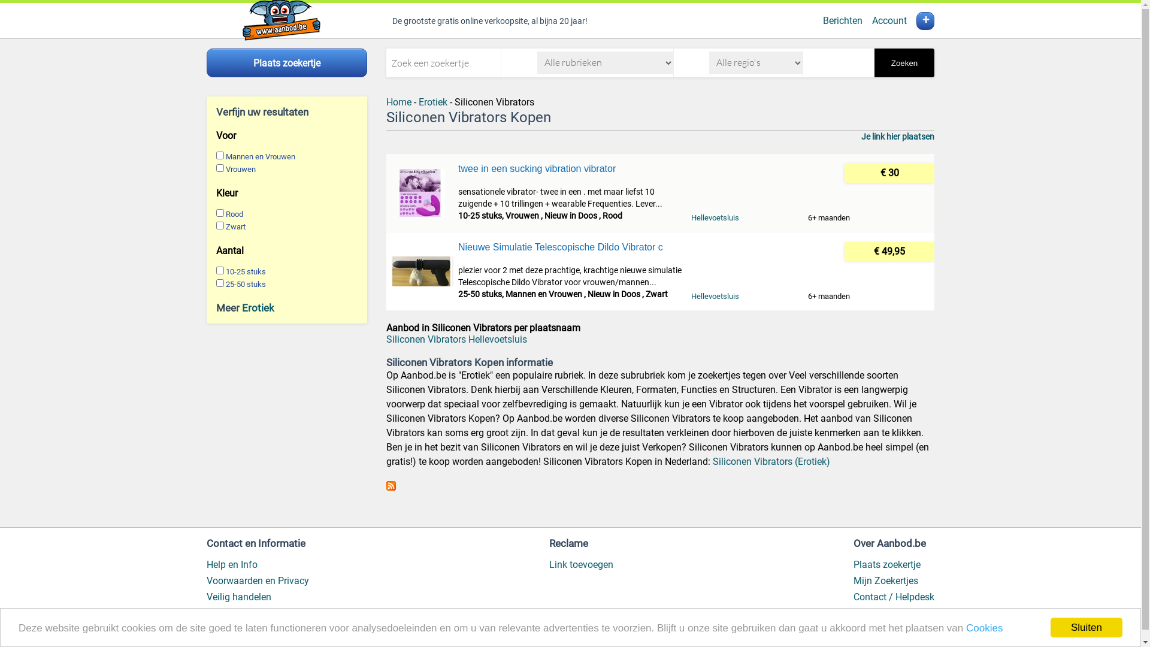 This screenshot has width=1150, height=647. Describe the element at coordinates (258, 308) in the screenshot. I see `Erotiek` at that location.